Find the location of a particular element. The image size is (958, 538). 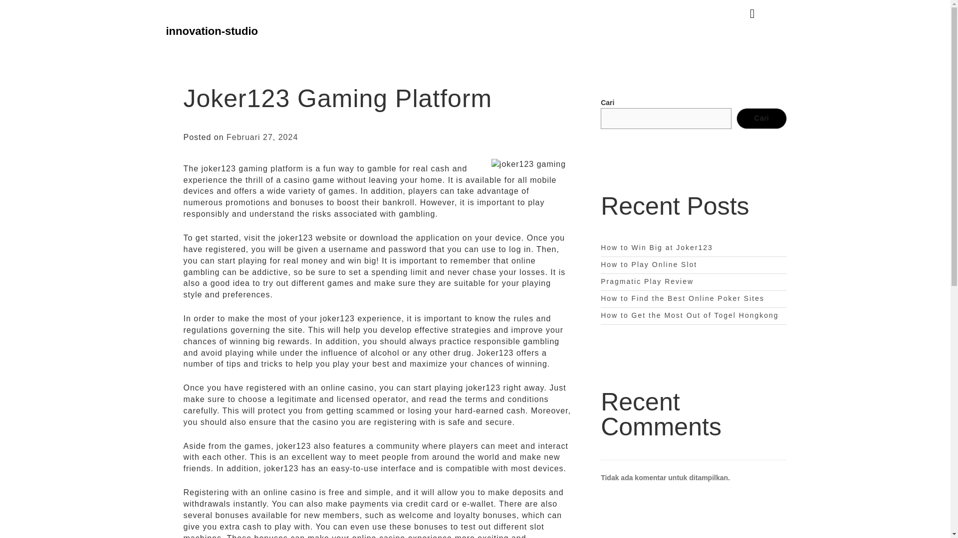

Februari 27, 2024 is located at coordinates (262, 137).